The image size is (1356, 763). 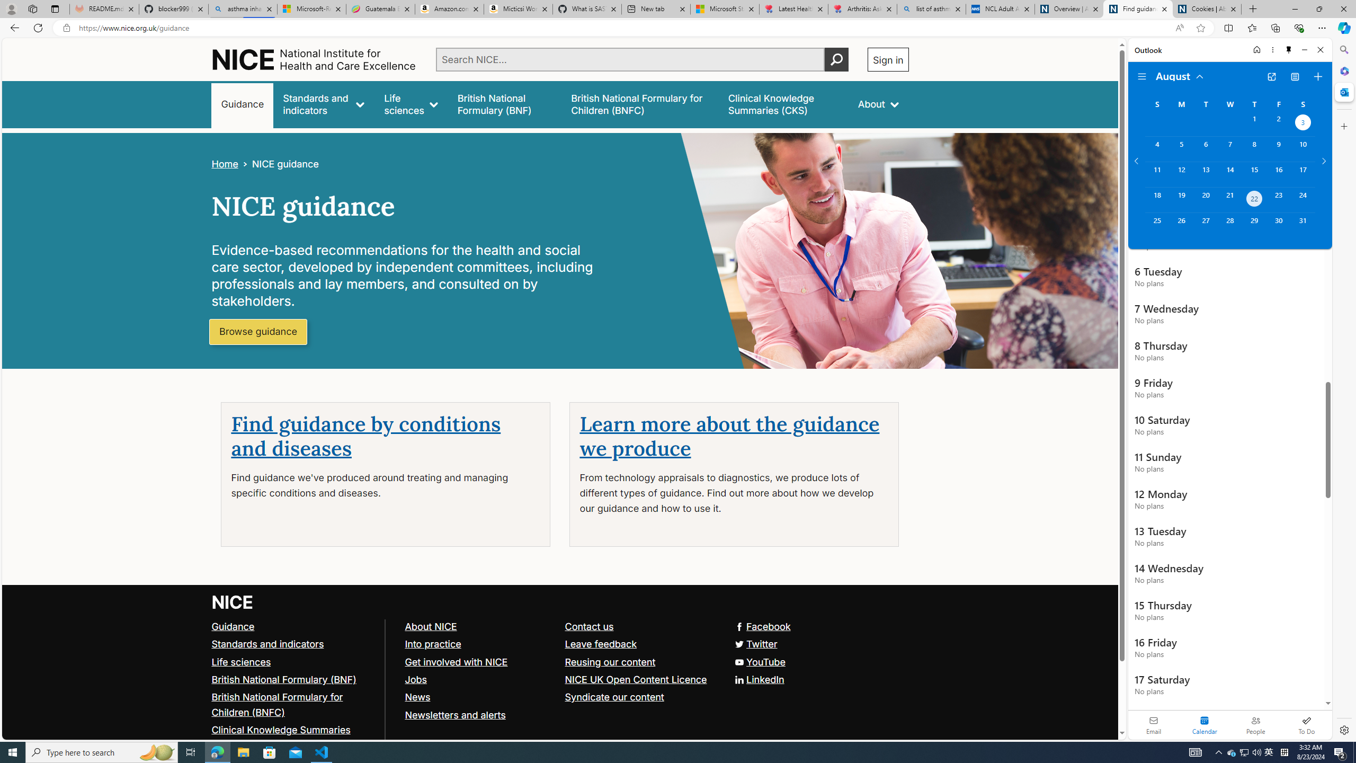 I want to click on Arthritis: Ask Health Professionals, so click(x=862, y=9).